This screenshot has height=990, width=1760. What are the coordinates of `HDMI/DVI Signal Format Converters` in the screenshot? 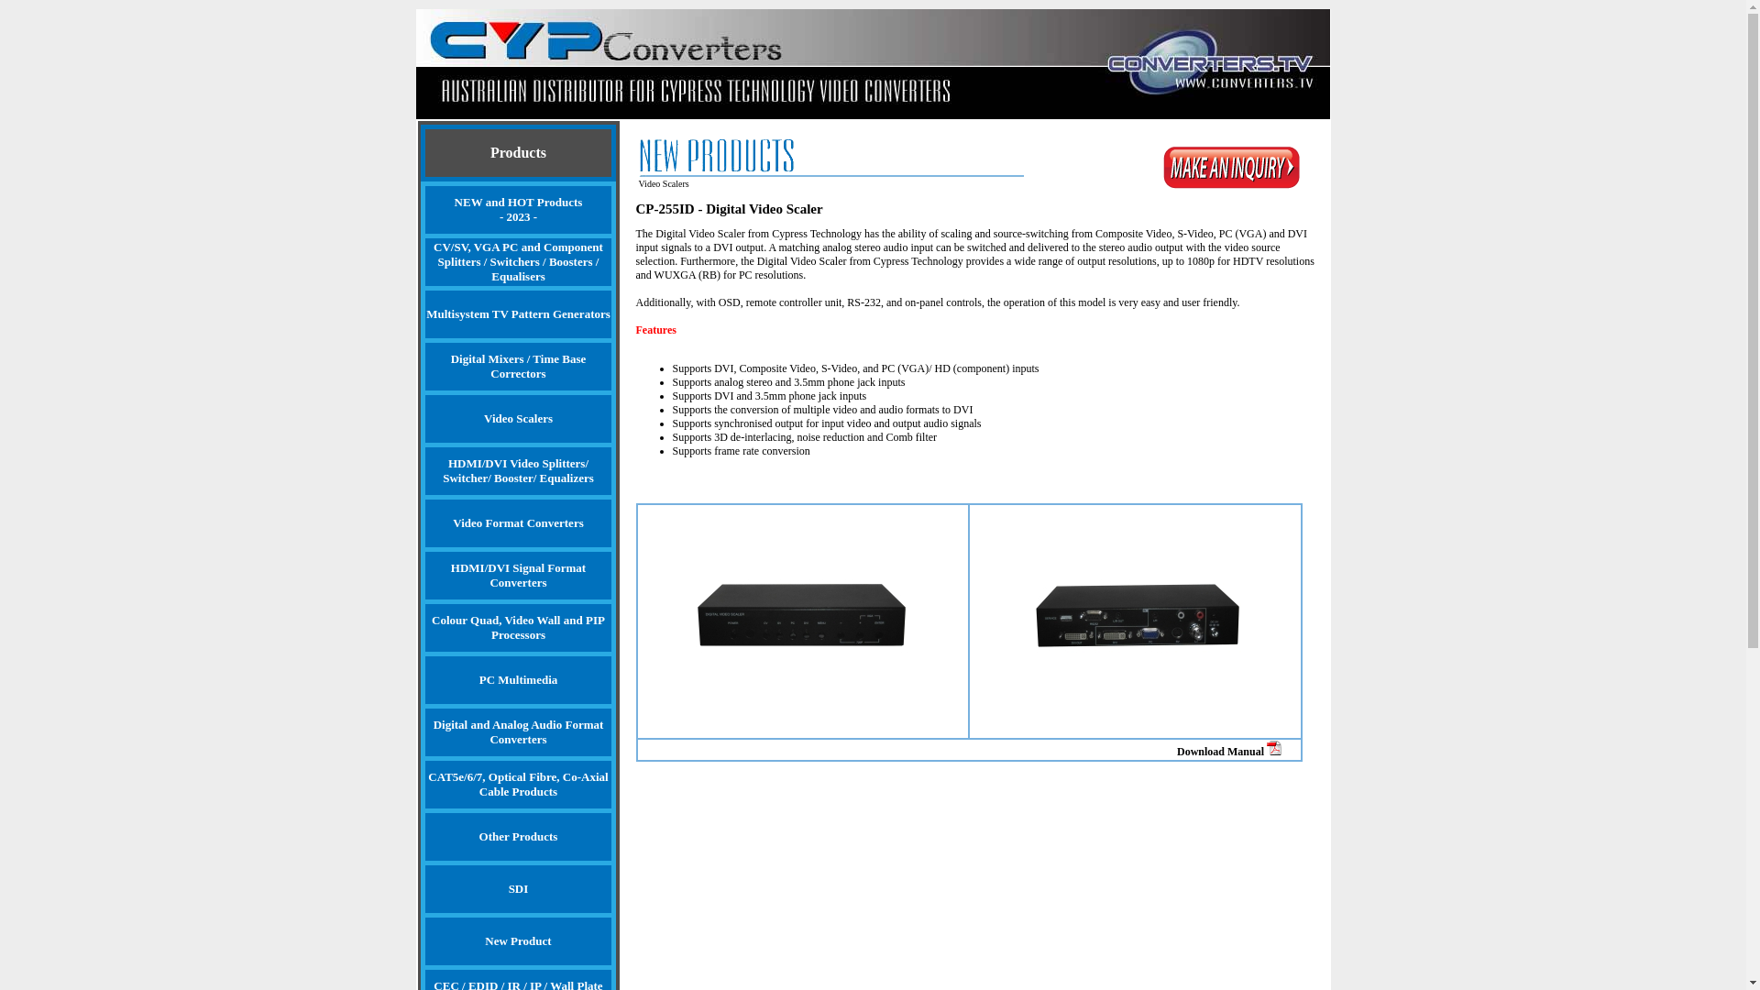 It's located at (518, 576).